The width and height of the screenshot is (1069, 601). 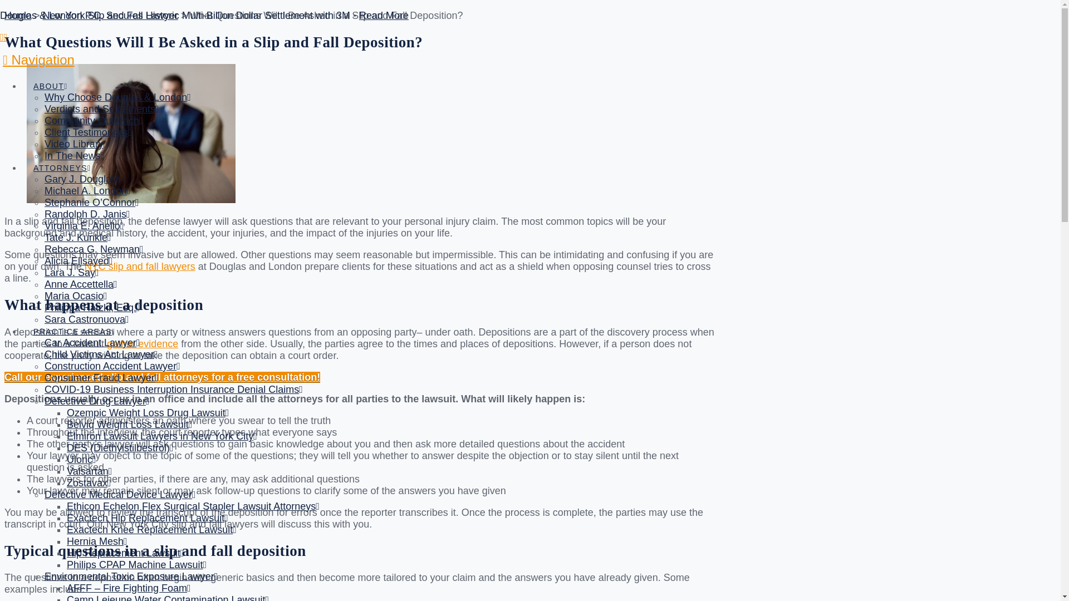 What do you see at coordinates (112, 366) in the screenshot?
I see `Construction Accident Lawyer` at bounding box center [112, 366].